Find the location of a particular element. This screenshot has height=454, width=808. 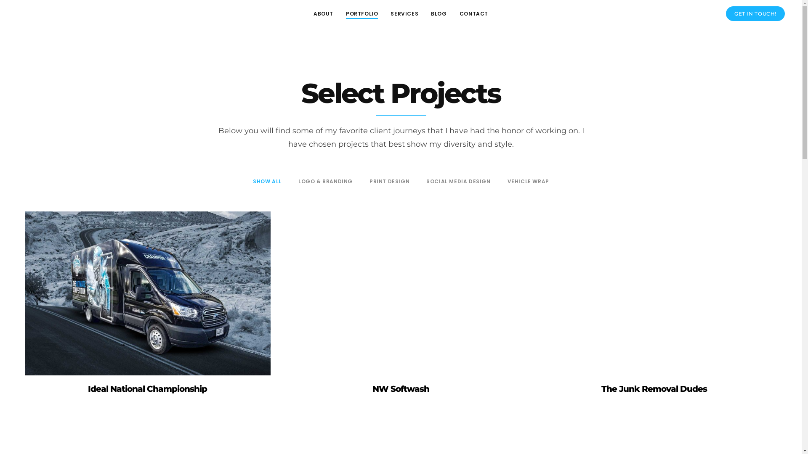

SHOW ALL is located at coordinates (267, 182).